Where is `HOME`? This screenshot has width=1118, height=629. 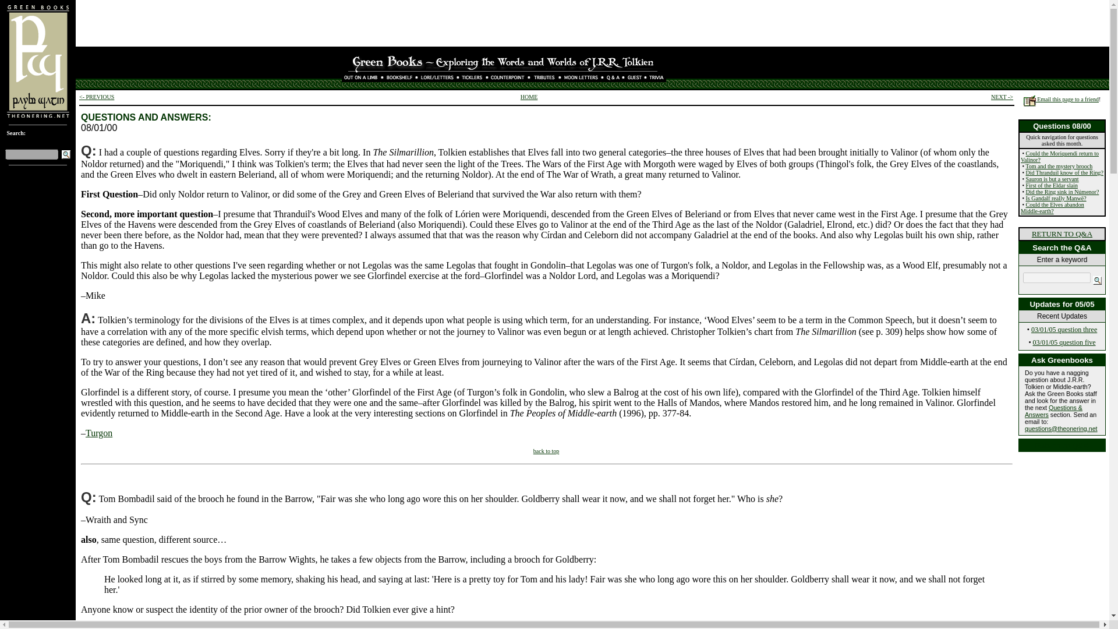 HOME is located at coordinates (529, 97).